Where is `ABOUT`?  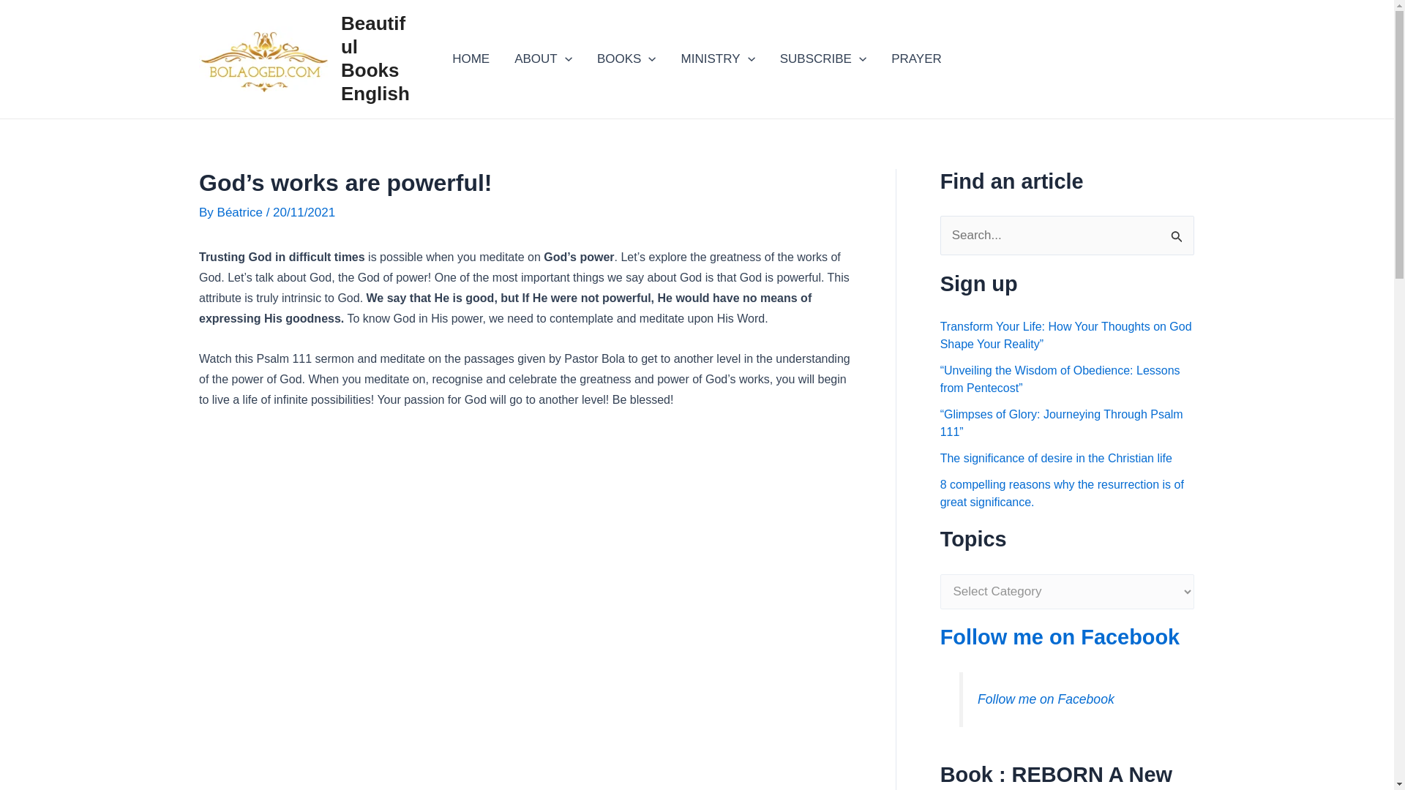
ABOUT is located at coordinates (543, 59).